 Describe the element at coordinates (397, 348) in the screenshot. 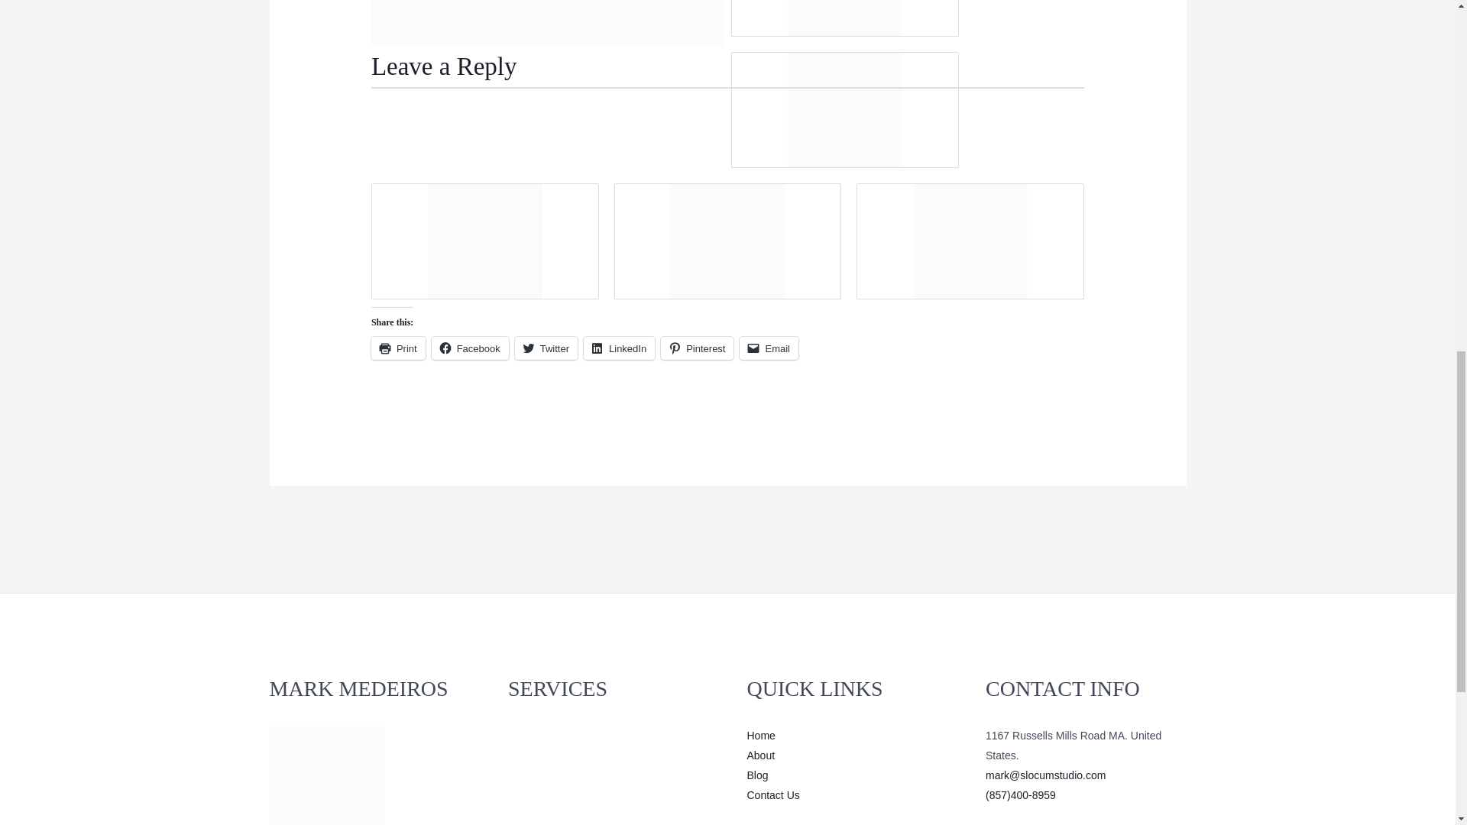

I see `Click to print` at that location.